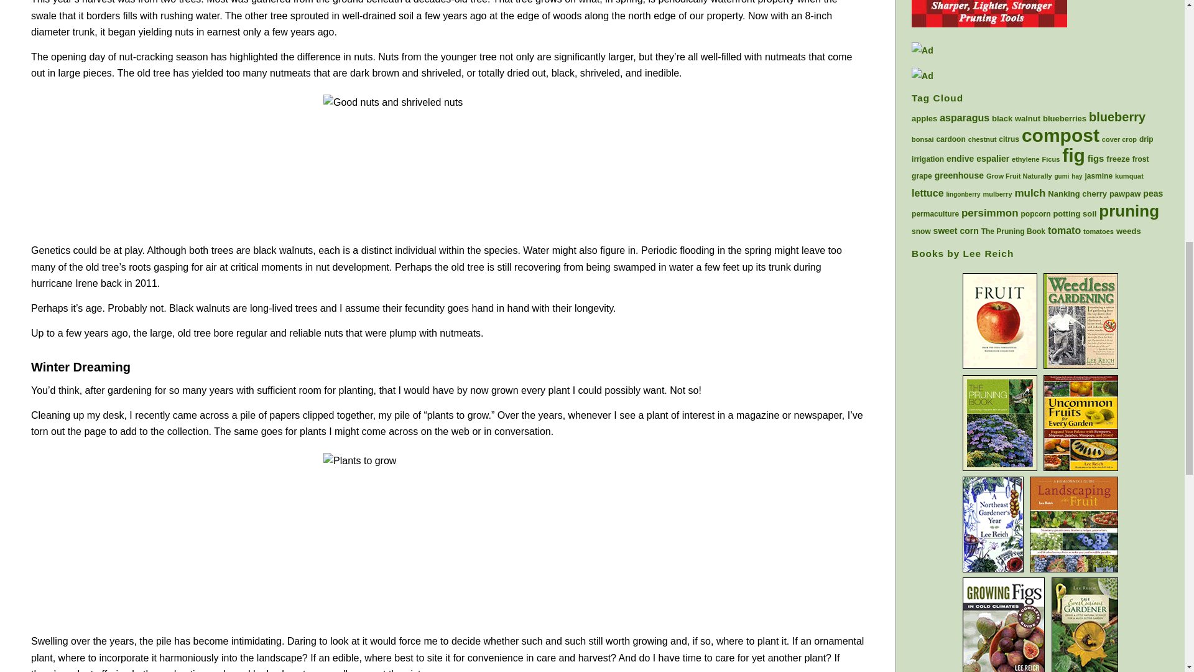 The height and width of the screenshot is (672, 1194). What do you see at coordinates (924, 118) in the screenshot?
I see `apples` at bounding box center [924, 118].